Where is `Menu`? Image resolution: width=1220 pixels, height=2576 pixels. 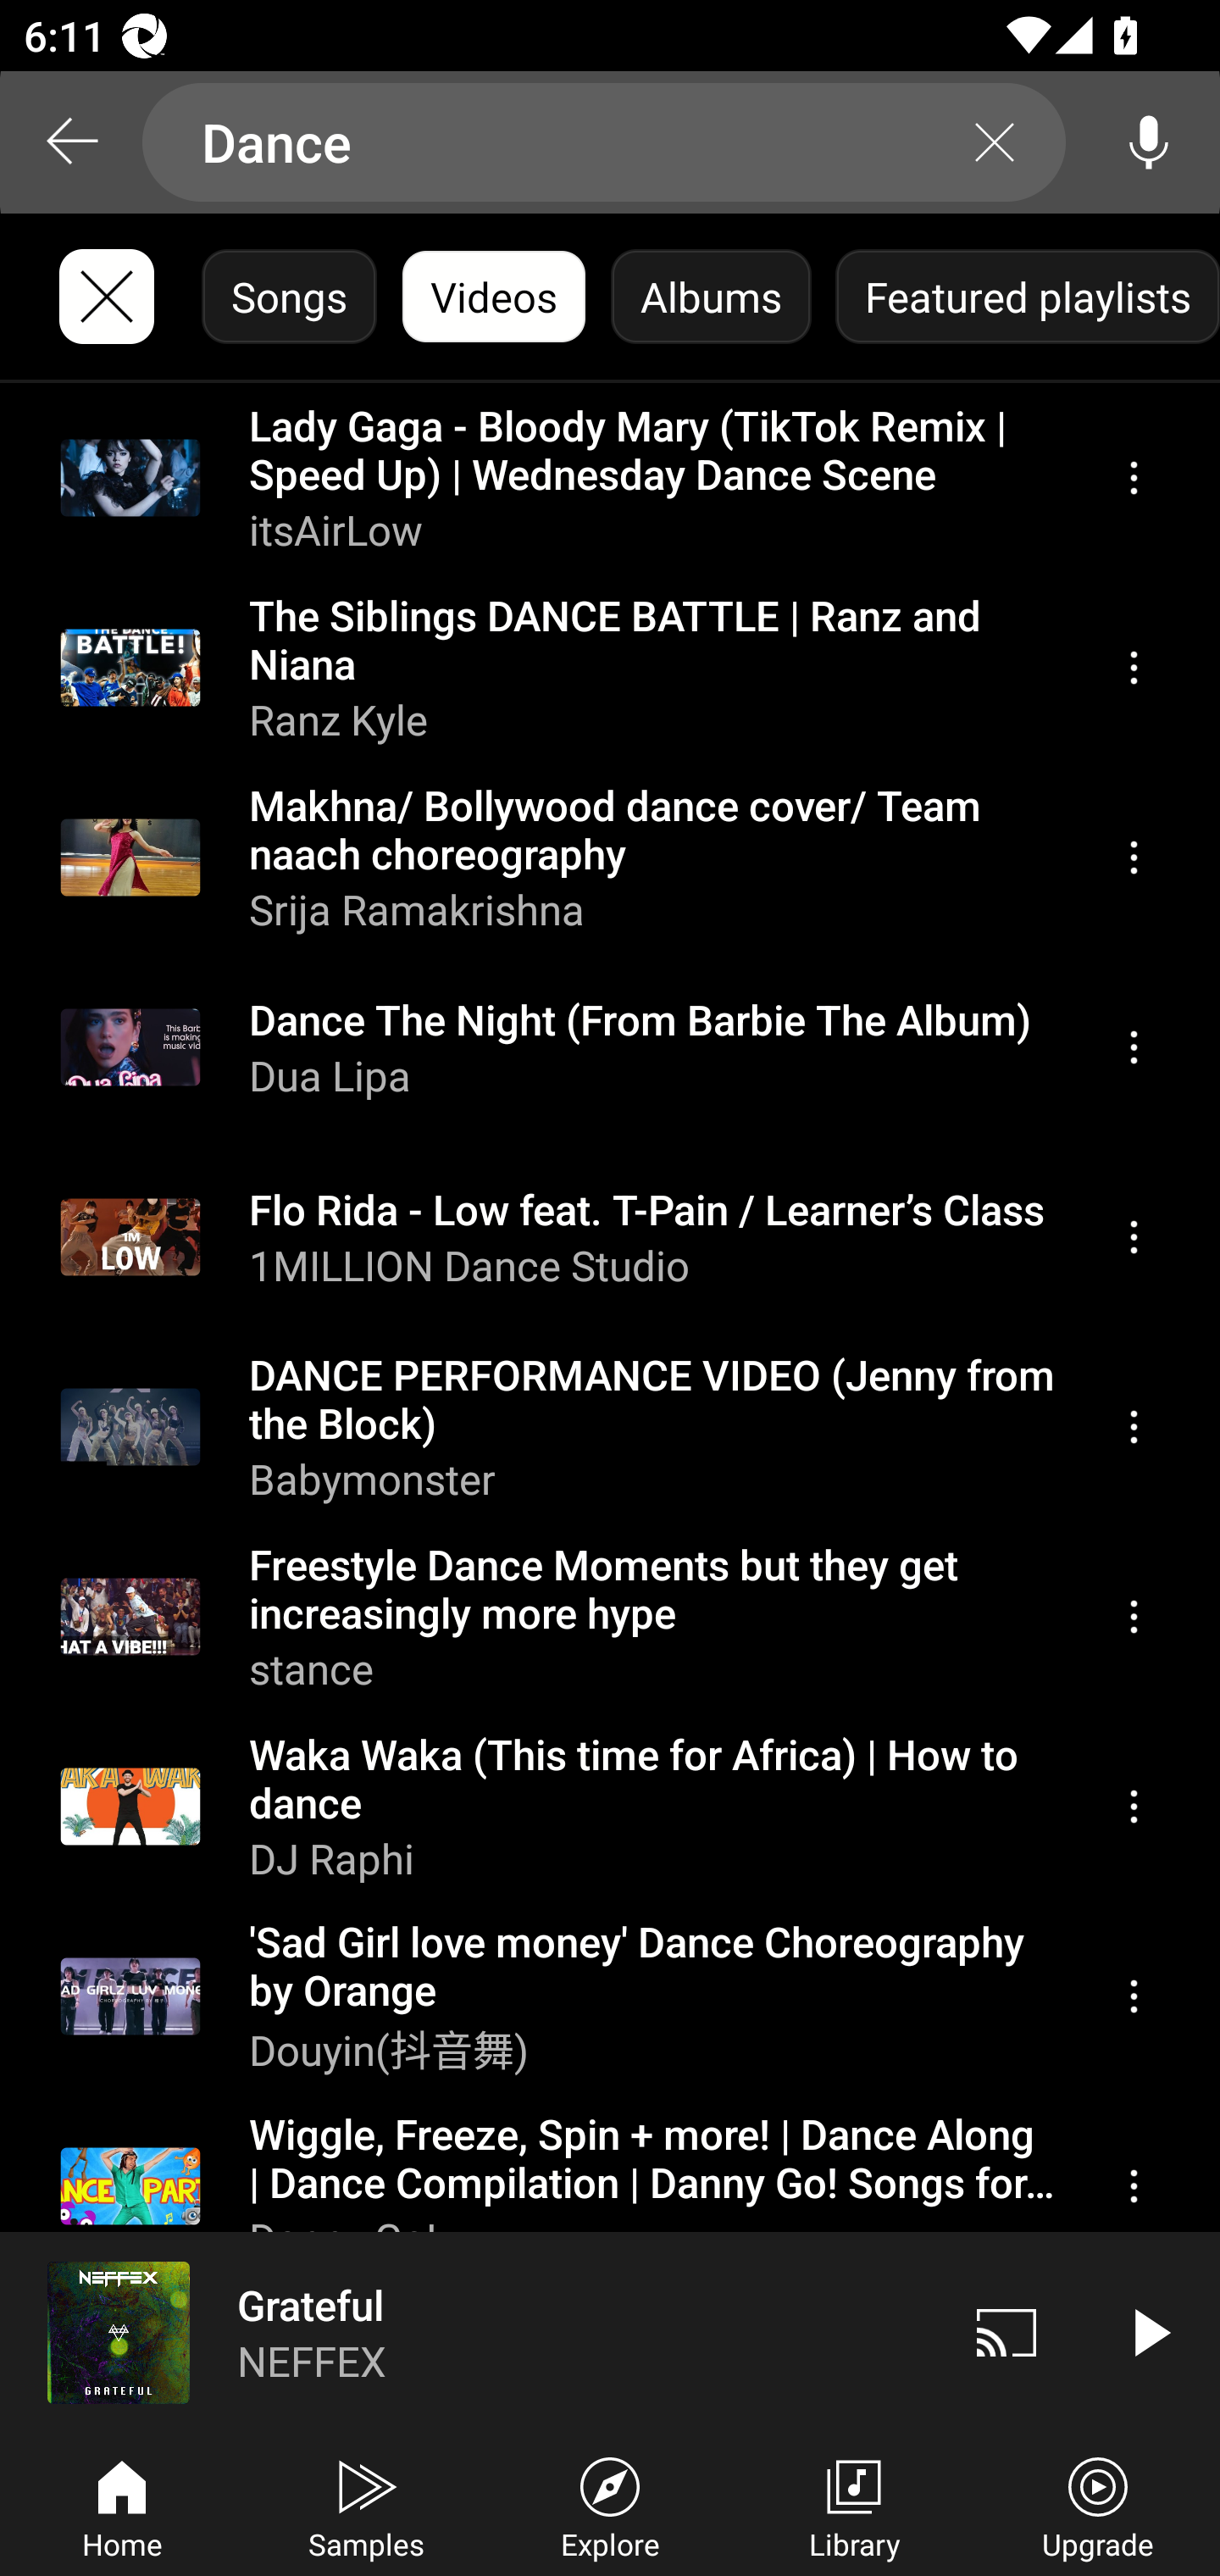
Menu is located at coordinates (1134, 1236).